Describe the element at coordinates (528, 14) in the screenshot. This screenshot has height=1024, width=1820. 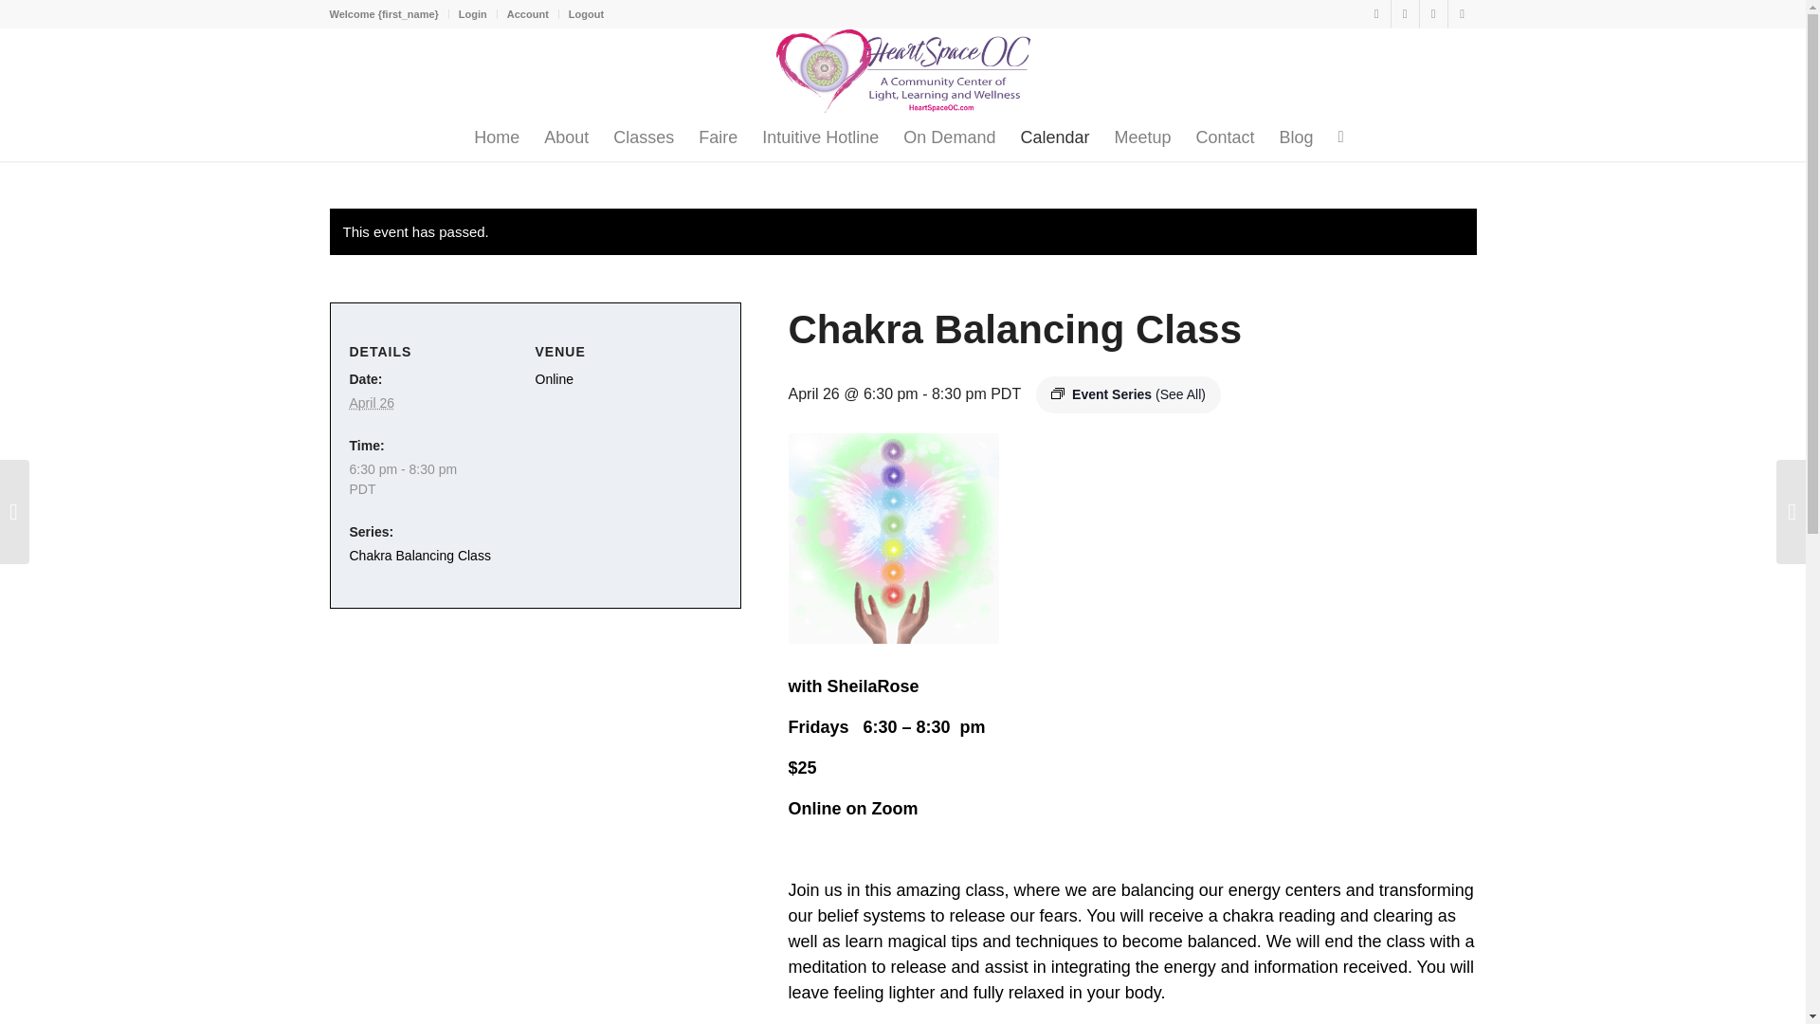
I see `Account` at that location.